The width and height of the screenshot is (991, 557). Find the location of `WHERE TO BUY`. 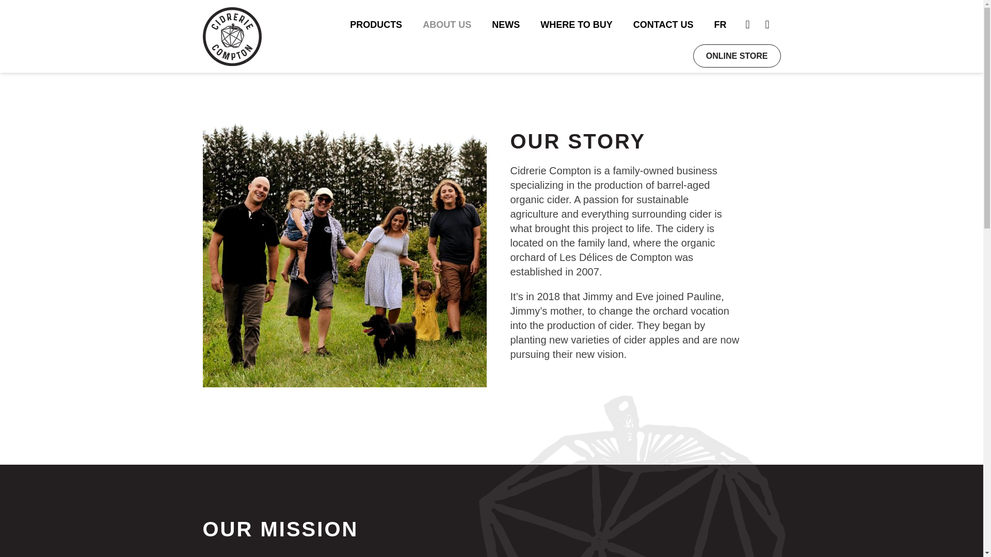

WHERE TO BUY is located at coordinates (577, 25).